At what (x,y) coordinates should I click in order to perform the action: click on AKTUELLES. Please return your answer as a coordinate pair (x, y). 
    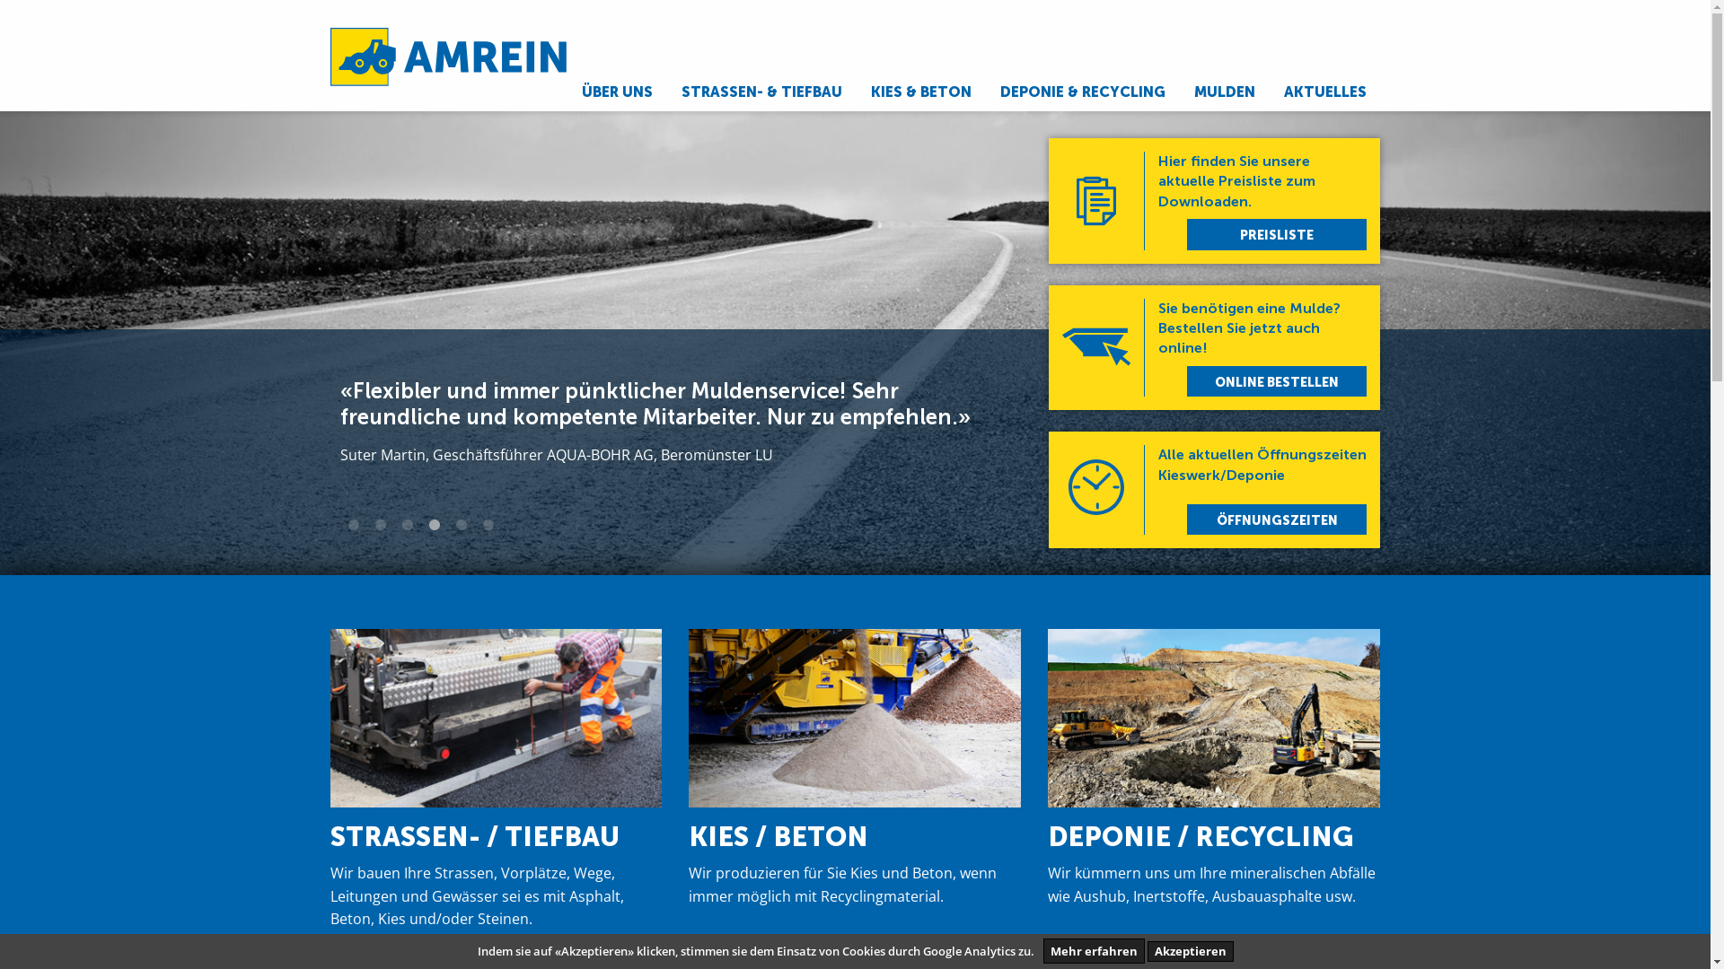
    Looking at the image, I should click on (1325, 92).